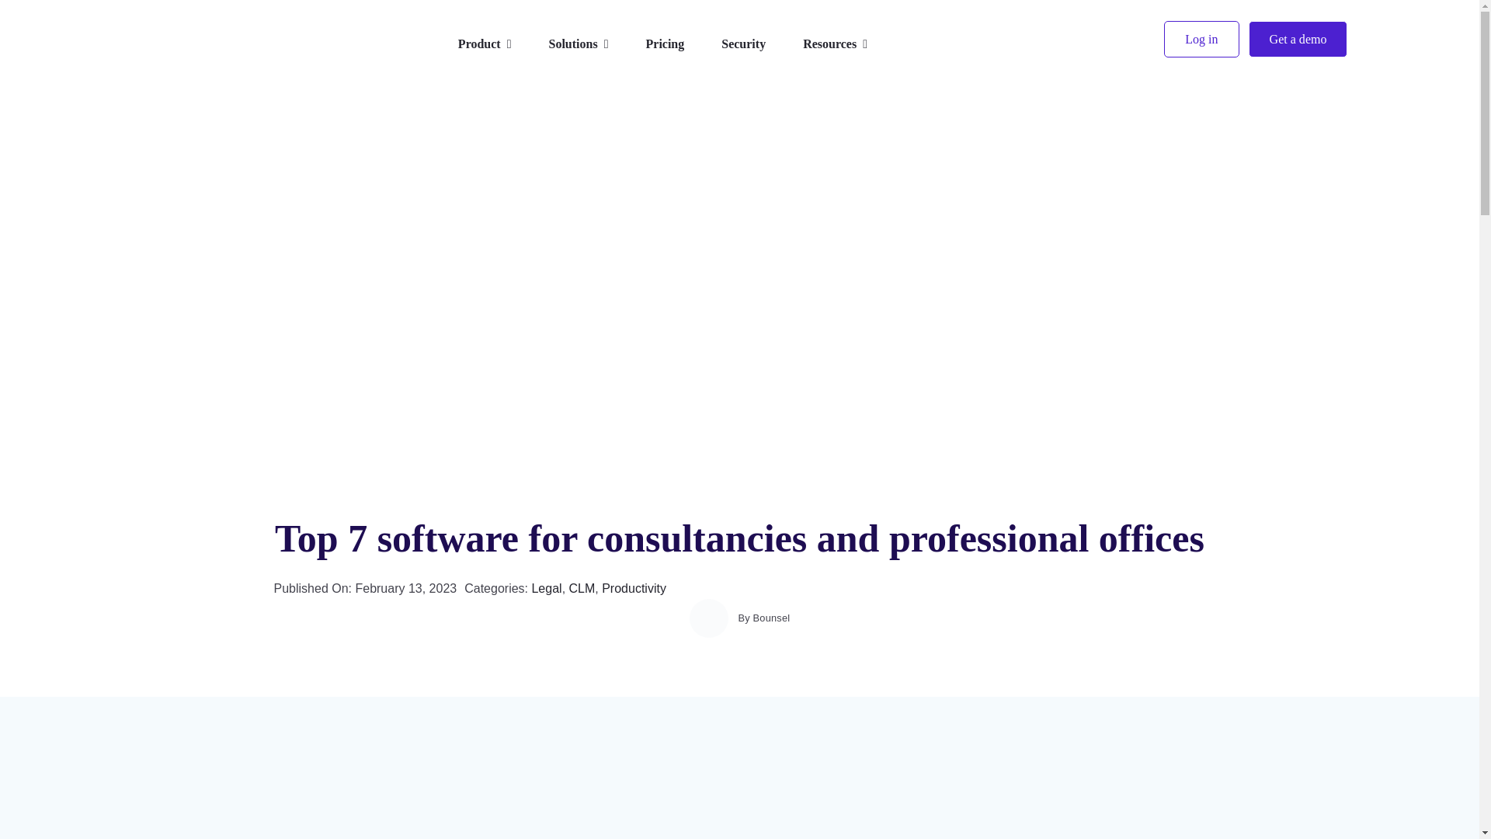  I want to click on Pricing, so click(665, 45).